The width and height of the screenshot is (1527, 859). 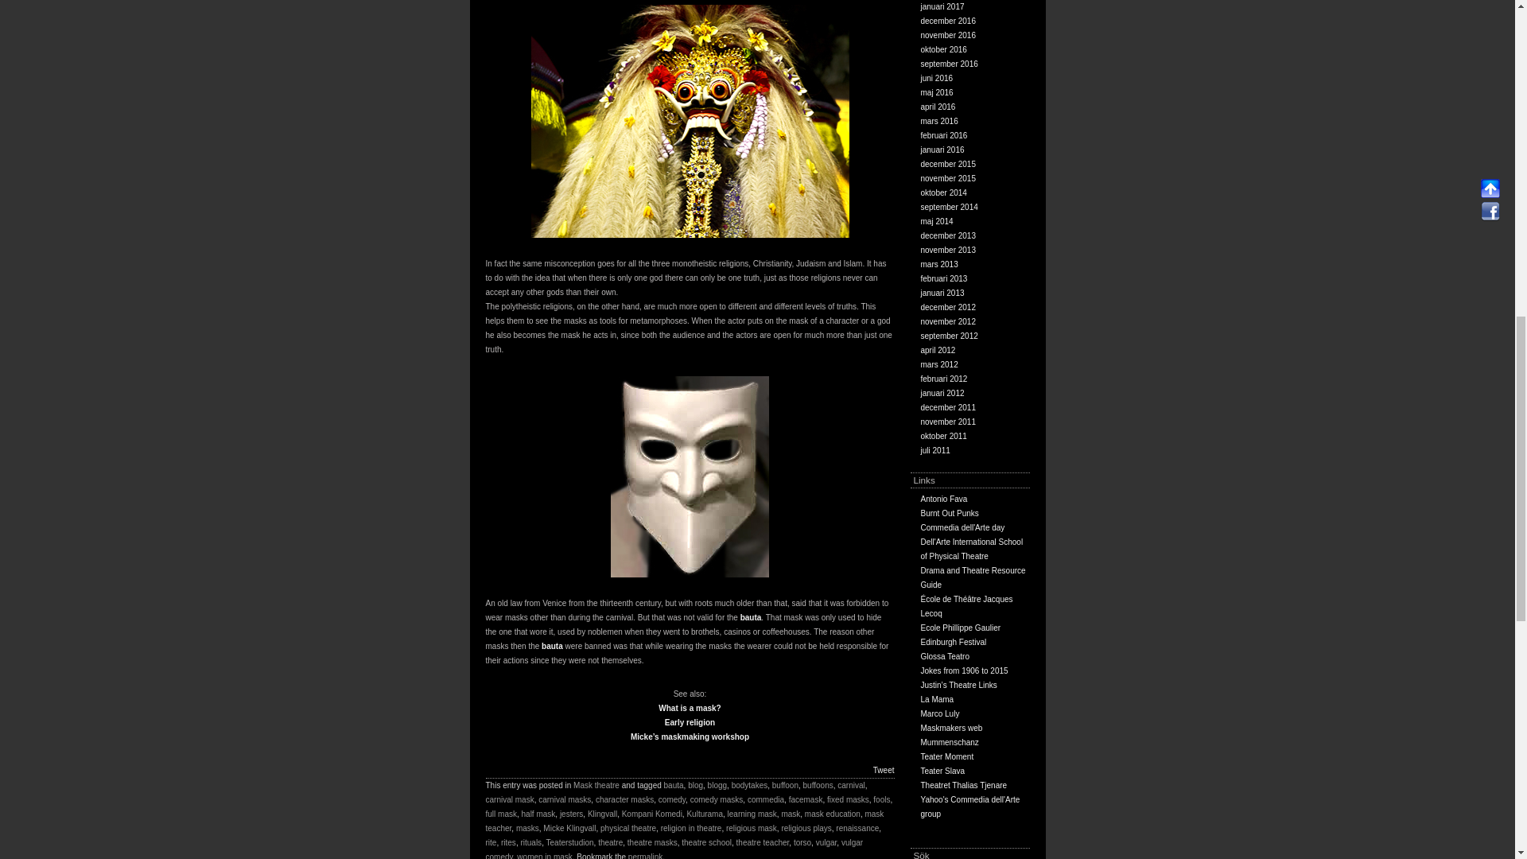 I want to click on The classic French mime school, so click(x=967, y=606).